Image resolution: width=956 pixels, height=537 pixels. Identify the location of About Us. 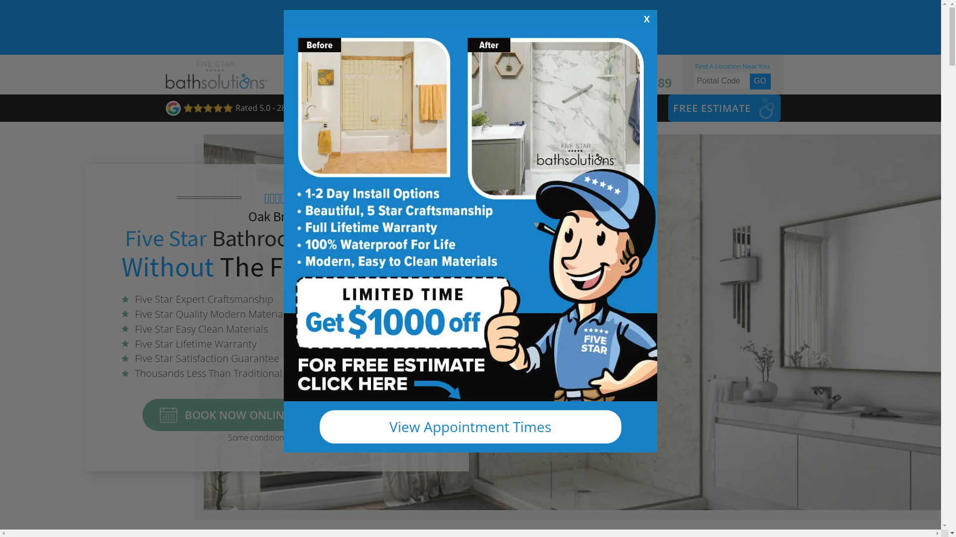
(393, 83).